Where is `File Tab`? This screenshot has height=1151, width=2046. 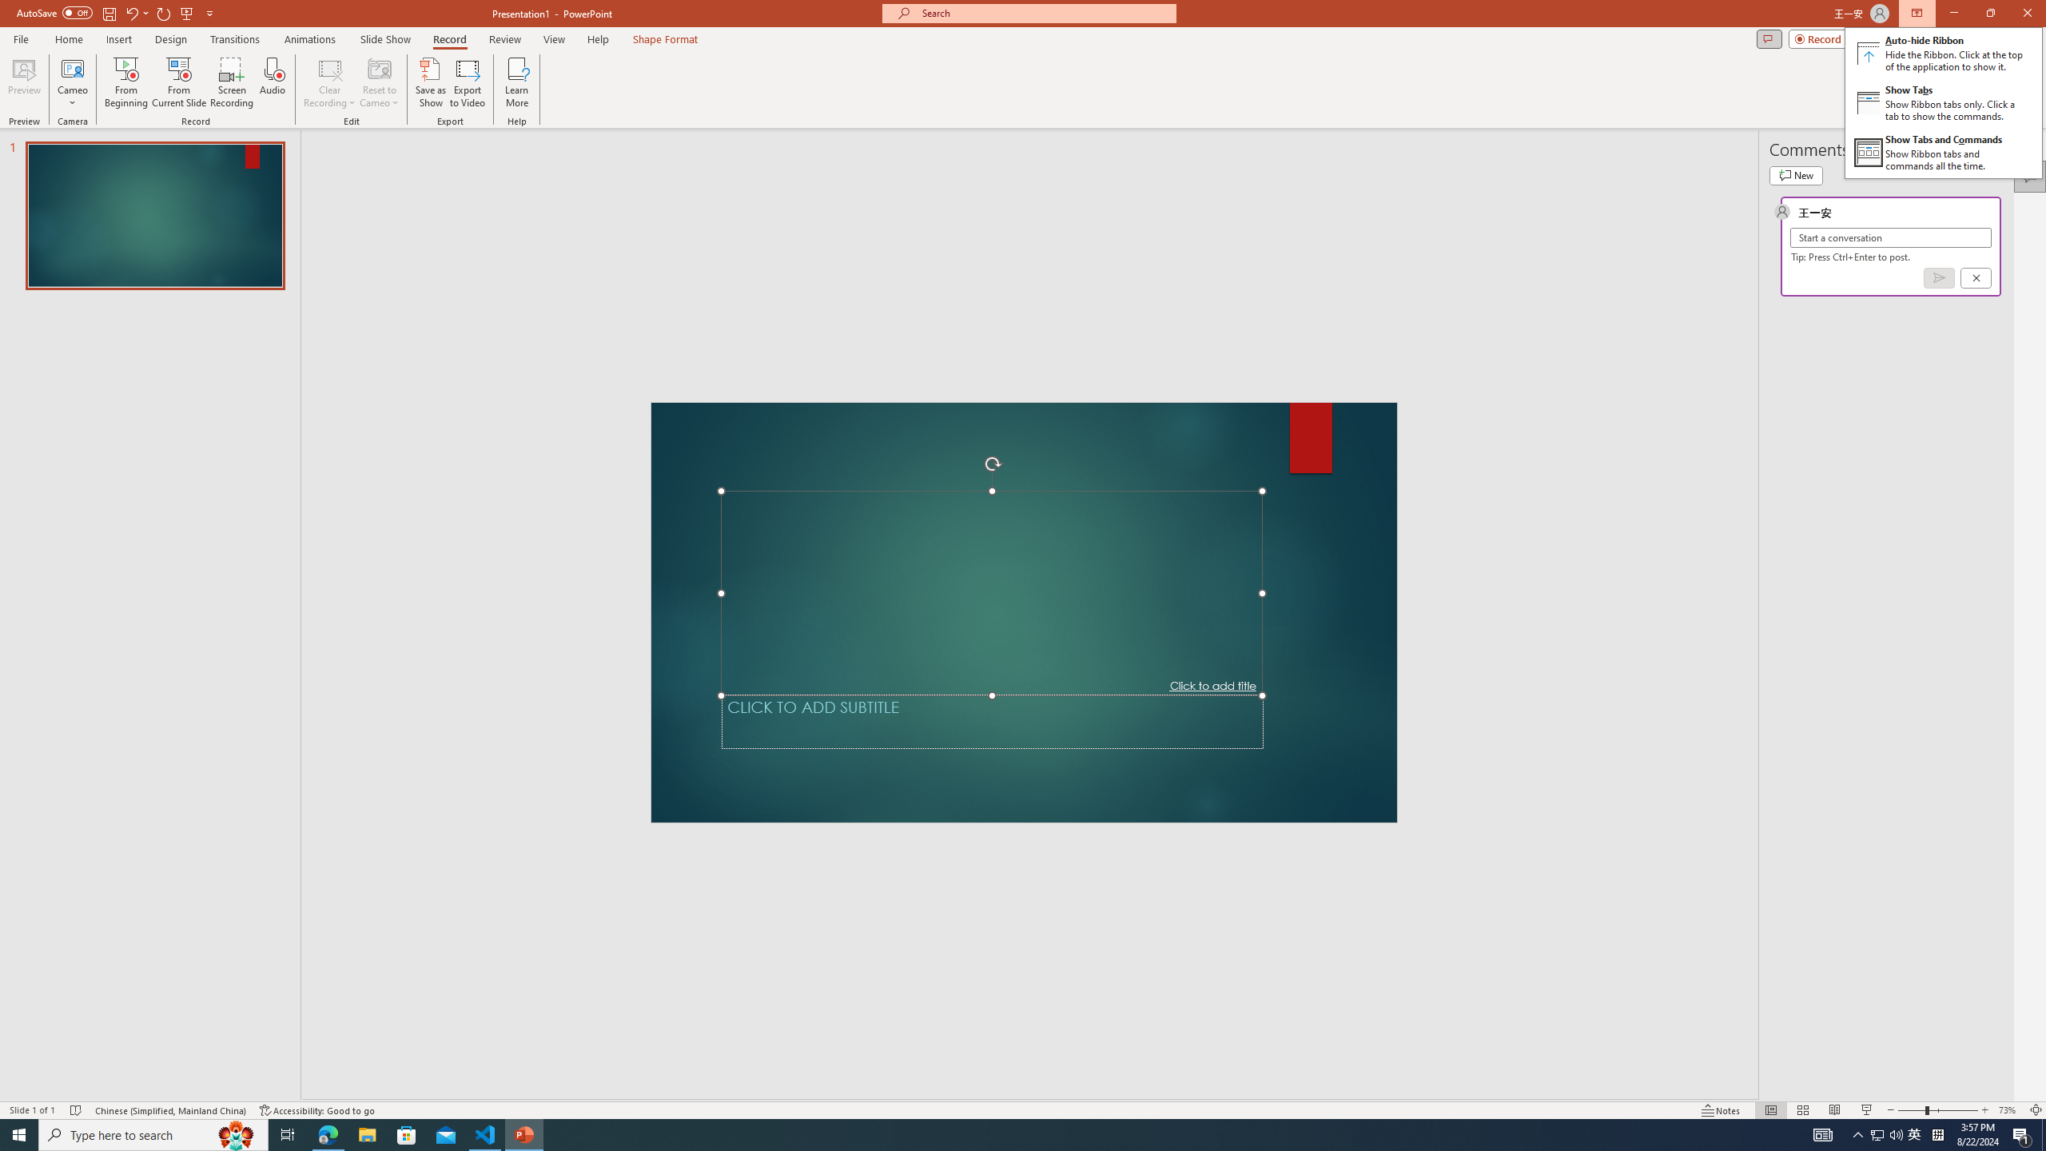 File Tab is located at coordinates (21, 38).